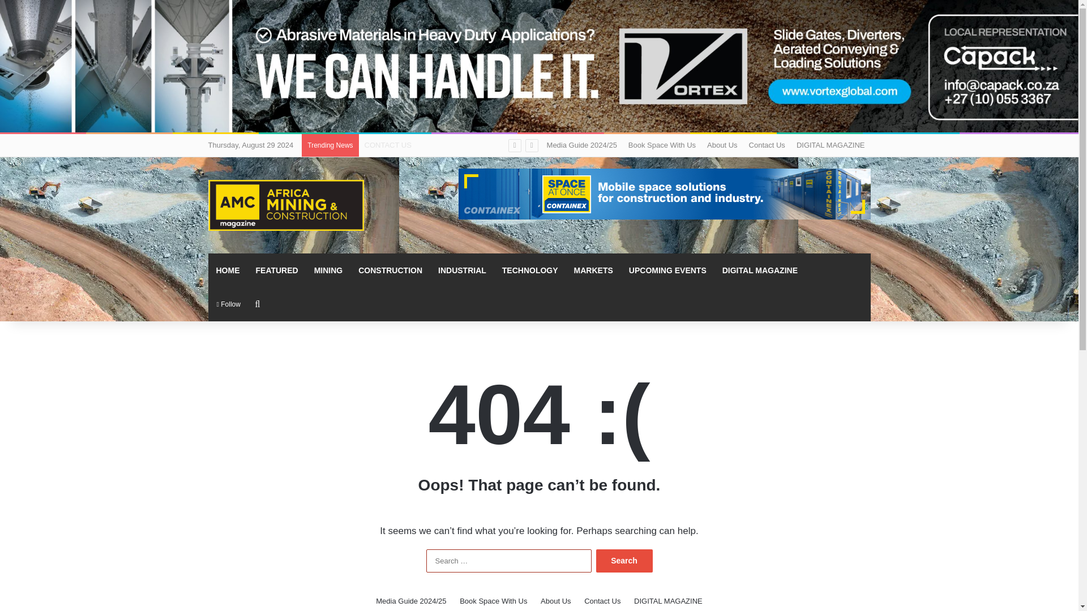  I want to click on CONTACT US, so click(388, 145).